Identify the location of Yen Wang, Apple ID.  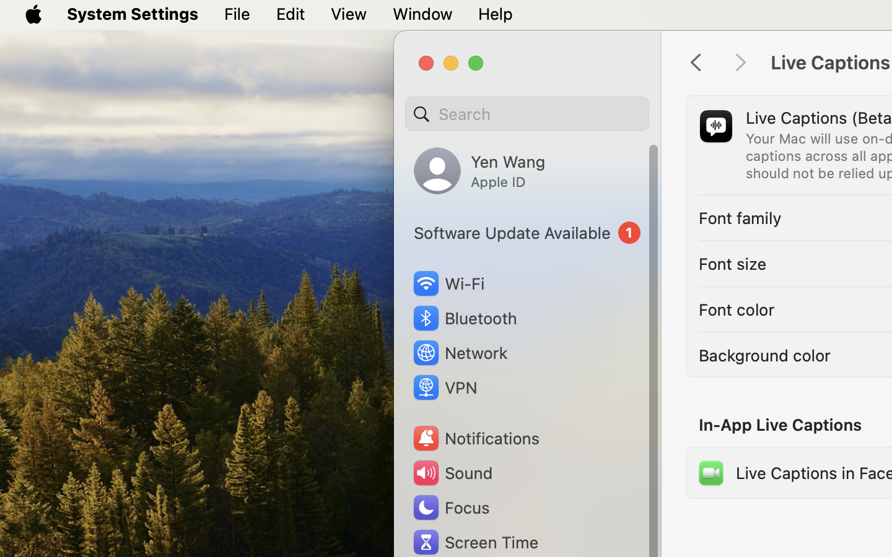
(479, 171).